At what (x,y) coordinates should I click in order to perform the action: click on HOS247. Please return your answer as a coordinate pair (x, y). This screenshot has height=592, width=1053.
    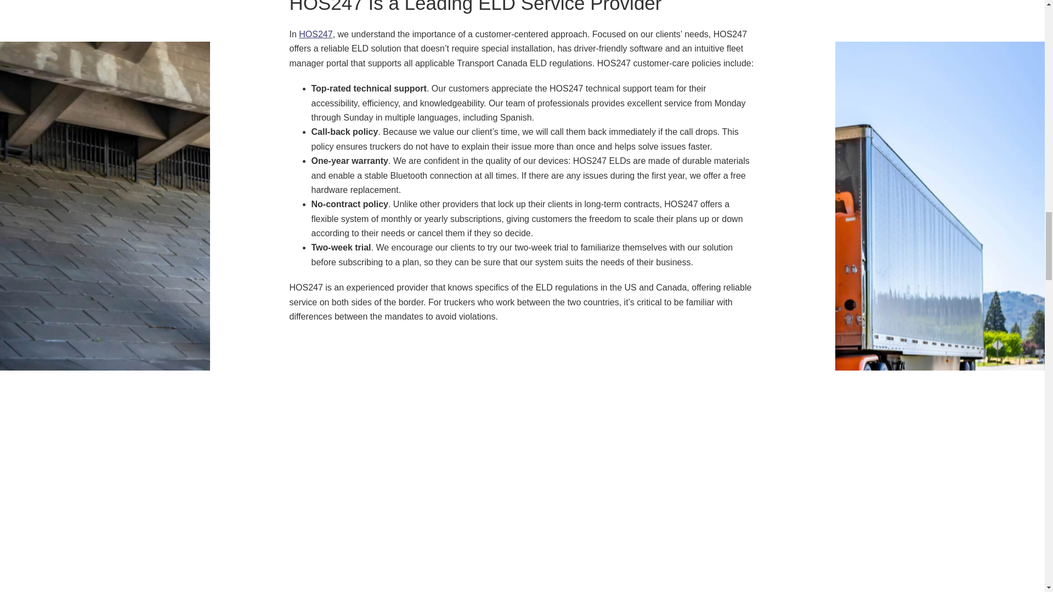
    Looking at the image, I should click on (316, 34).